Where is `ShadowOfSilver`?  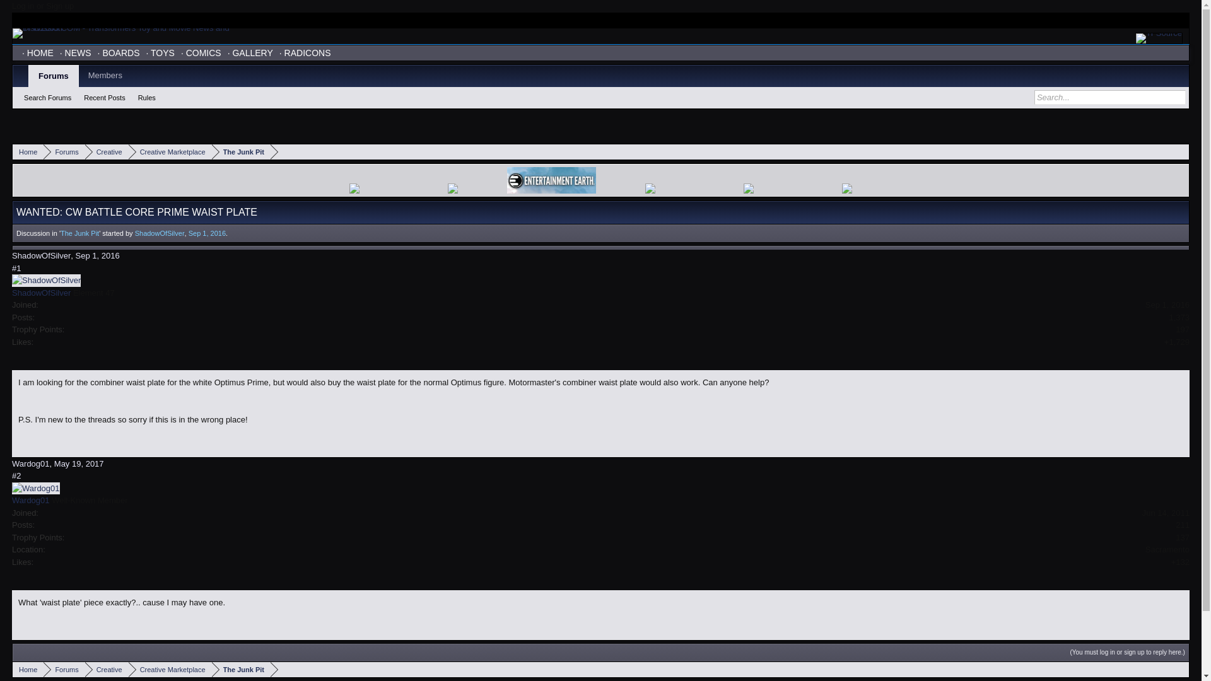 ShadowOfSilver is located at coordinates (160, 233).